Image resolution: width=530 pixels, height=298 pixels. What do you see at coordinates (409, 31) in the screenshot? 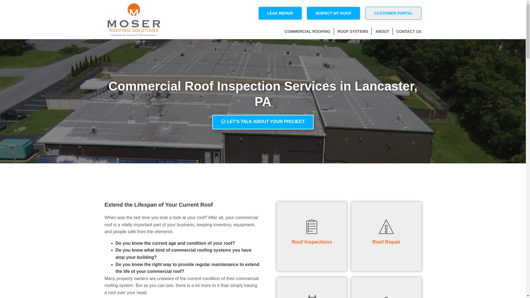
I see `CONTACT US` at bounding box center [409, 31].